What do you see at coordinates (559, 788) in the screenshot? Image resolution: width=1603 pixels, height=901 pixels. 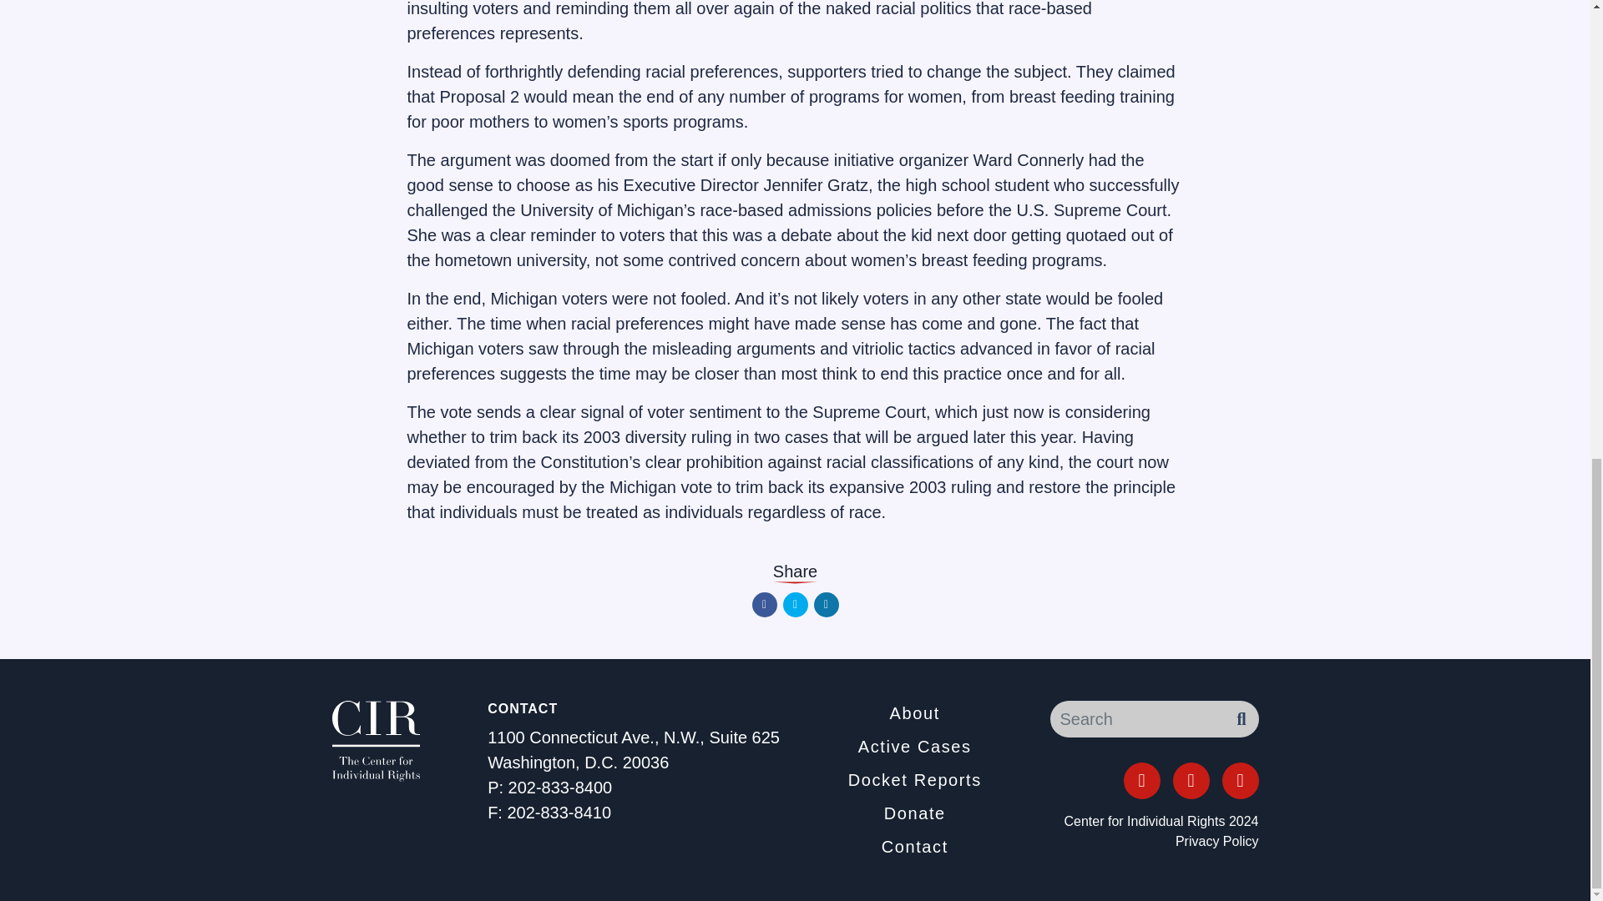 I see `202-833-8400` at bounding box center [559, 788].